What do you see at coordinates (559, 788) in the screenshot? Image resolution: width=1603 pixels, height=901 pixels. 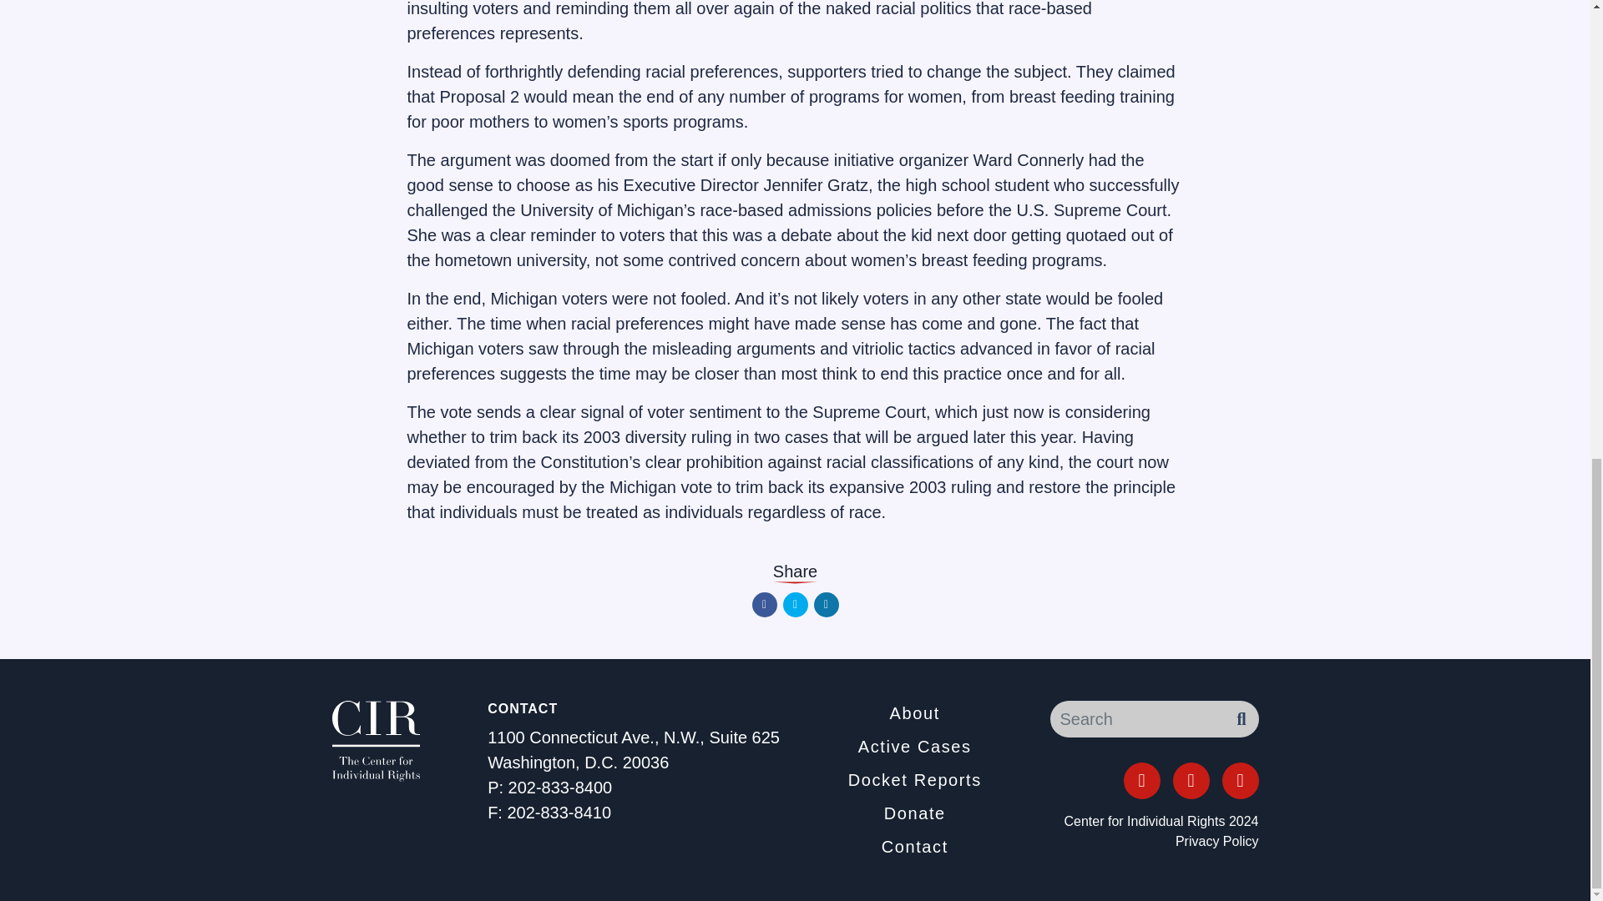 I see `202-833-8400` at bounding box center [559, 788].